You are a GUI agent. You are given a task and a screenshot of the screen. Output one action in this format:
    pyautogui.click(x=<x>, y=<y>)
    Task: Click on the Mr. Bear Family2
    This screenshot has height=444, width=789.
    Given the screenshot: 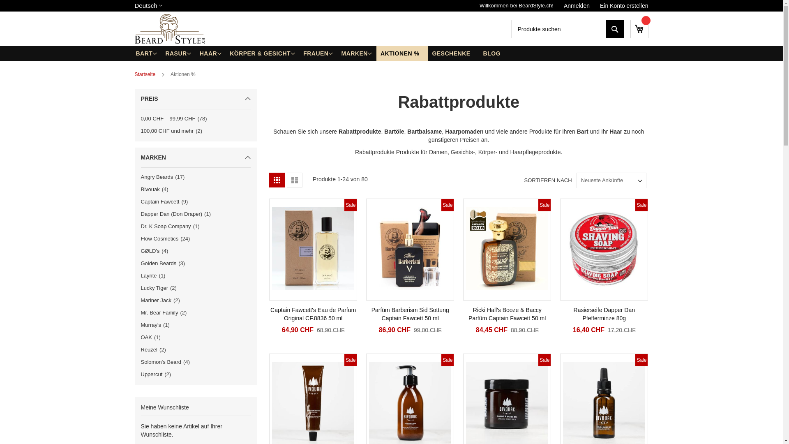 What is the action you would take?
    pyautogui.click(x=165, y=312)
    